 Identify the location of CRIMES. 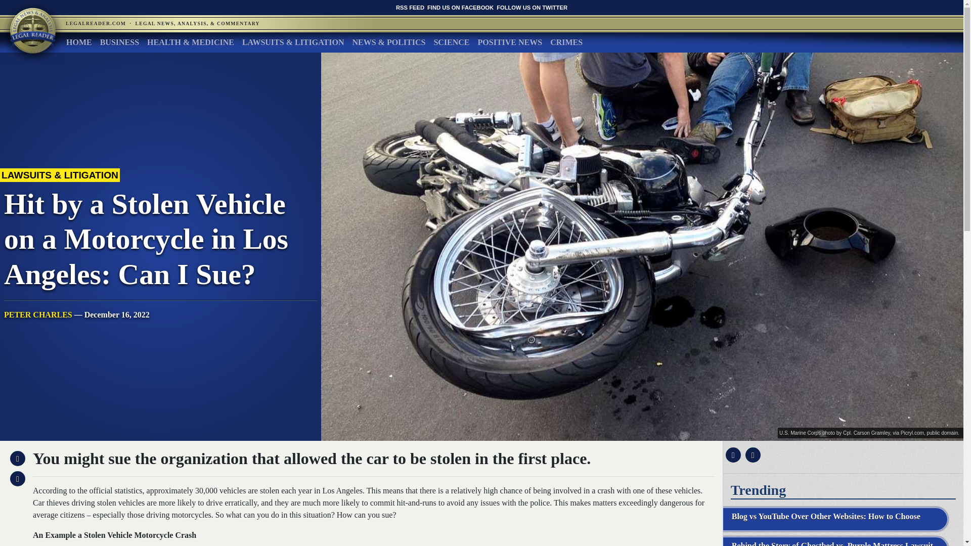
(566, 42).